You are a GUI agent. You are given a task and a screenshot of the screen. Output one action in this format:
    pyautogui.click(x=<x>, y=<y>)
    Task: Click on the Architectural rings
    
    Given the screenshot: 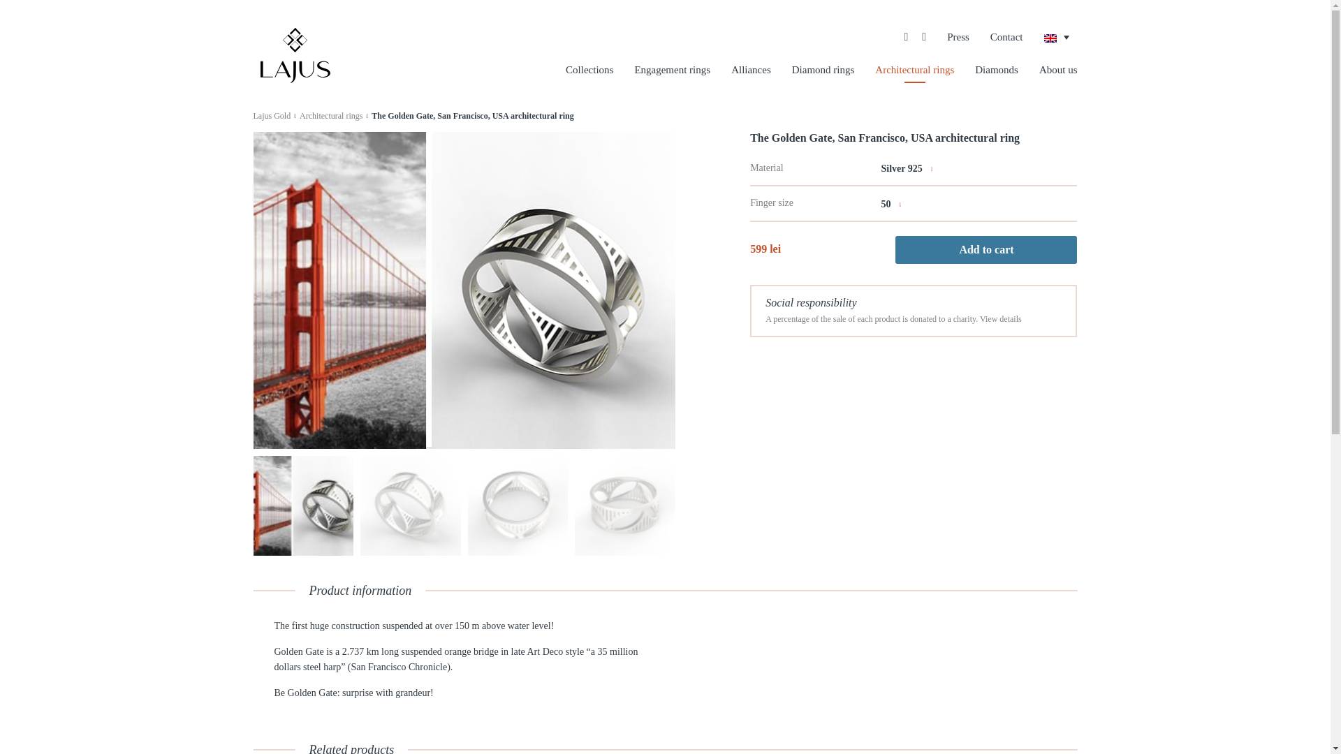 What is the action you would take?
    pyautogui.click(x=330, y=115)
    